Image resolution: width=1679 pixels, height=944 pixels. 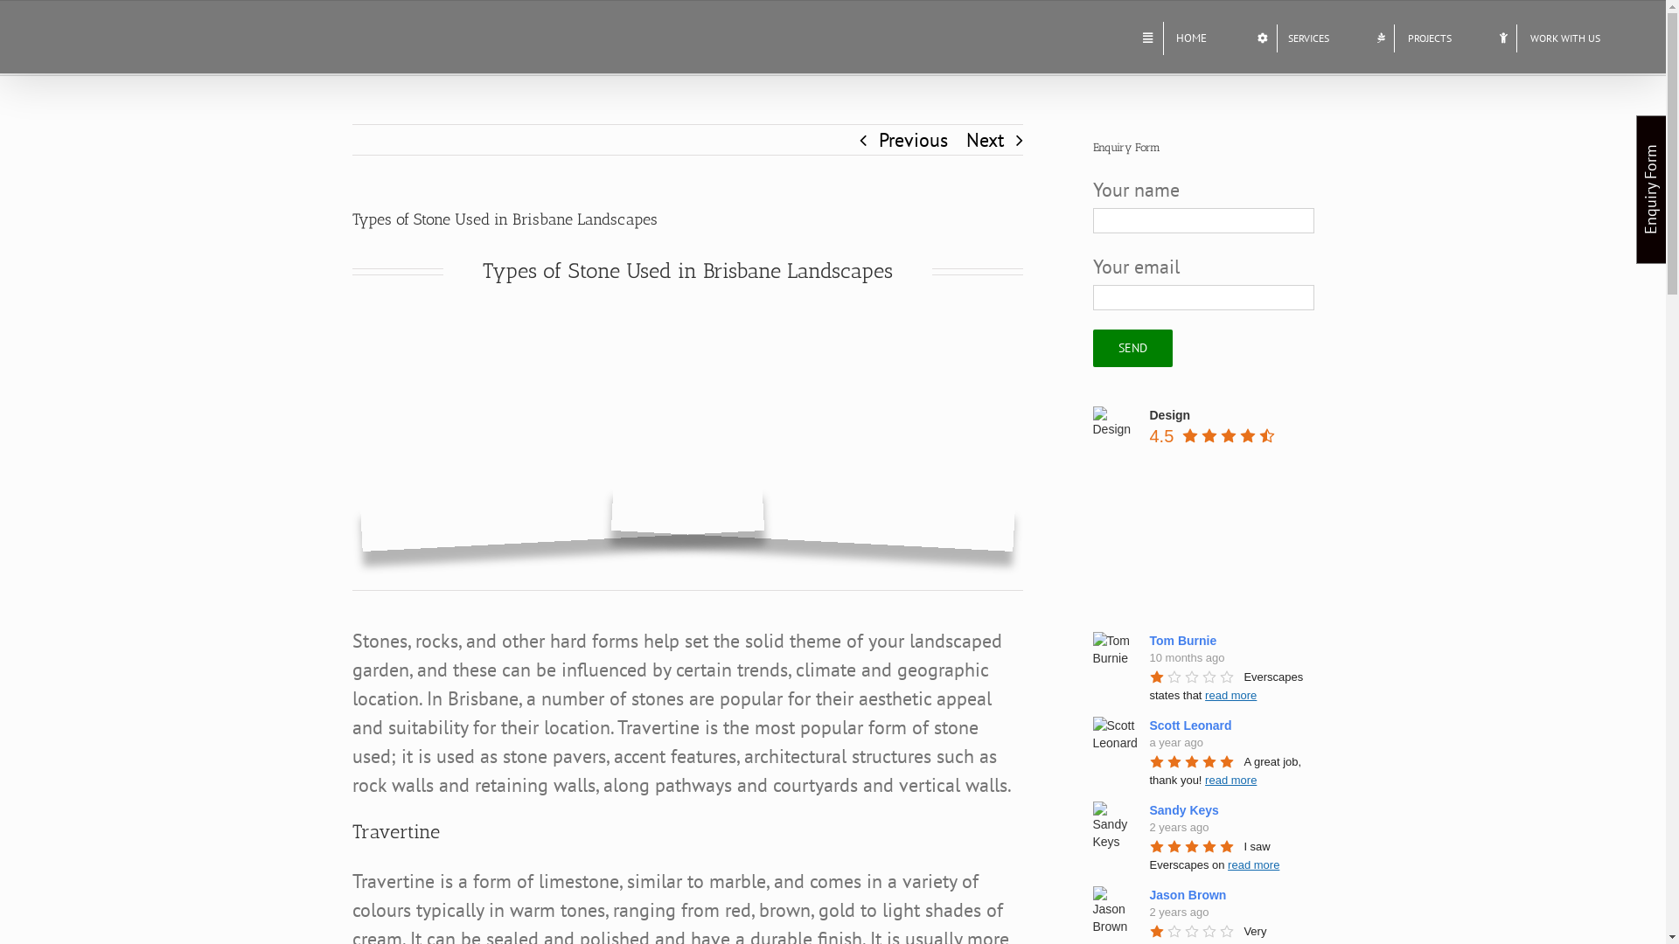 I want to click on Tom Burnie, so click(x=1186, y=641).